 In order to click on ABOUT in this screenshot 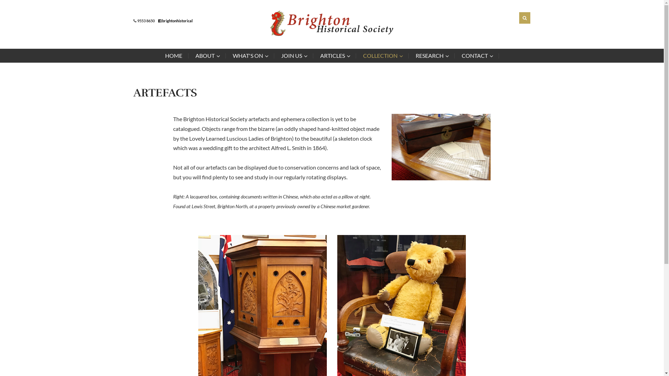, I will do `click(207, 56)`.